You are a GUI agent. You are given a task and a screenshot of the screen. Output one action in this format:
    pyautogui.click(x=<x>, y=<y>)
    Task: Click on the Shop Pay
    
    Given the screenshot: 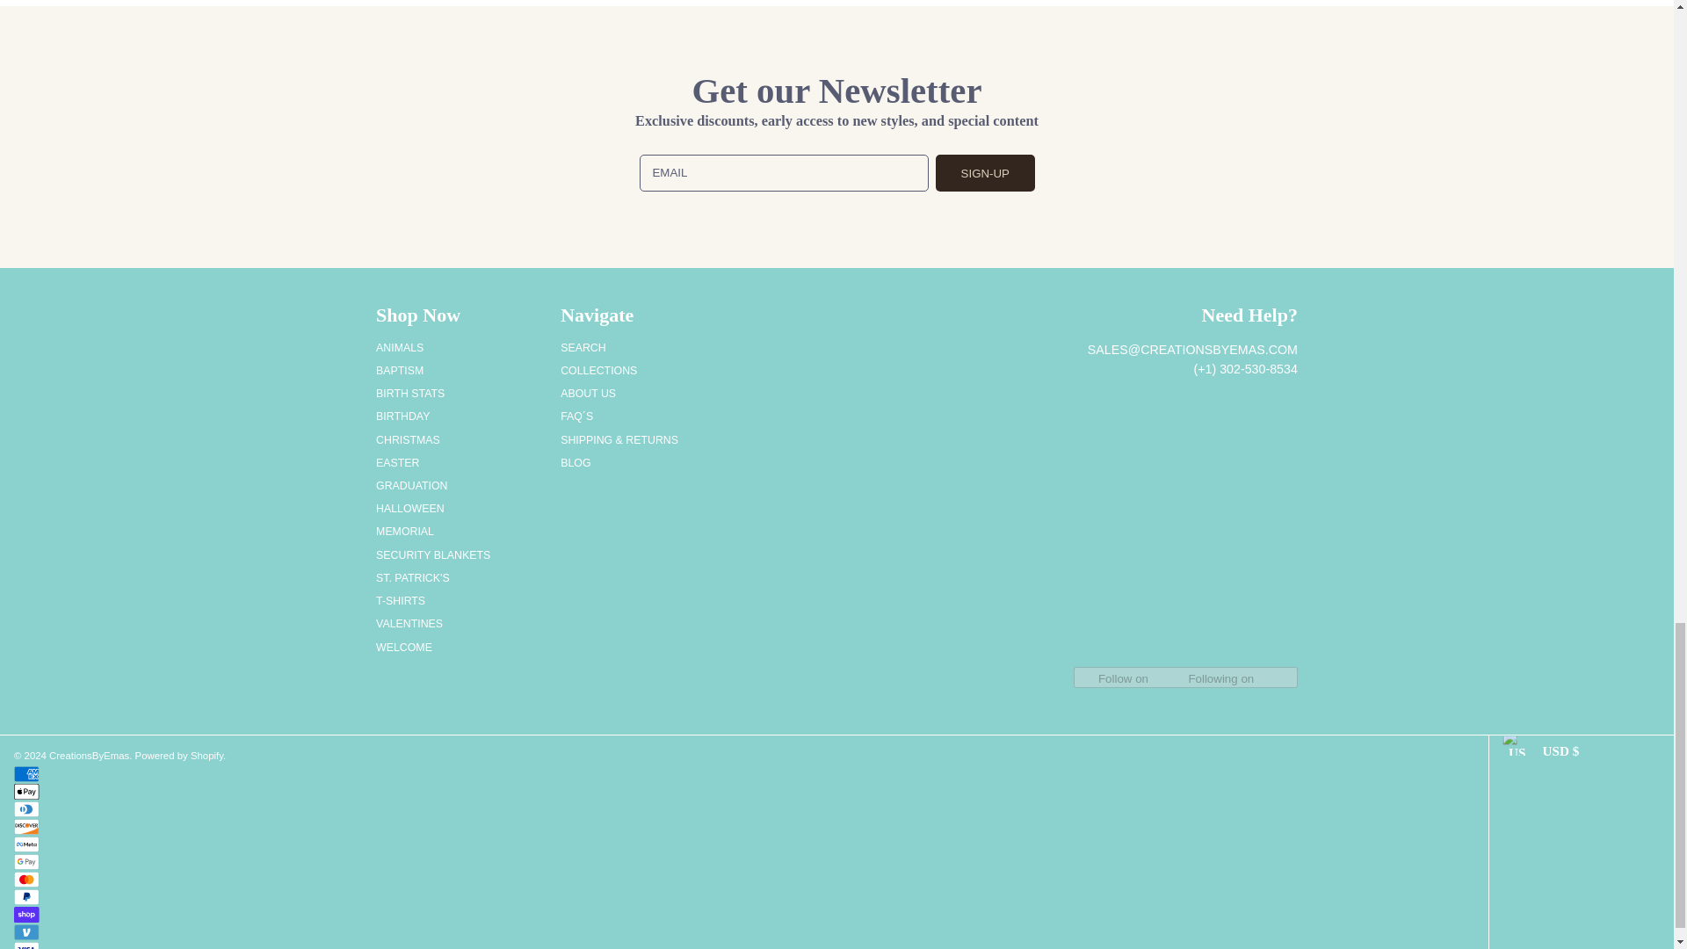 What is the action you would take?
    pyautogui.click(x=26, y=914)
    